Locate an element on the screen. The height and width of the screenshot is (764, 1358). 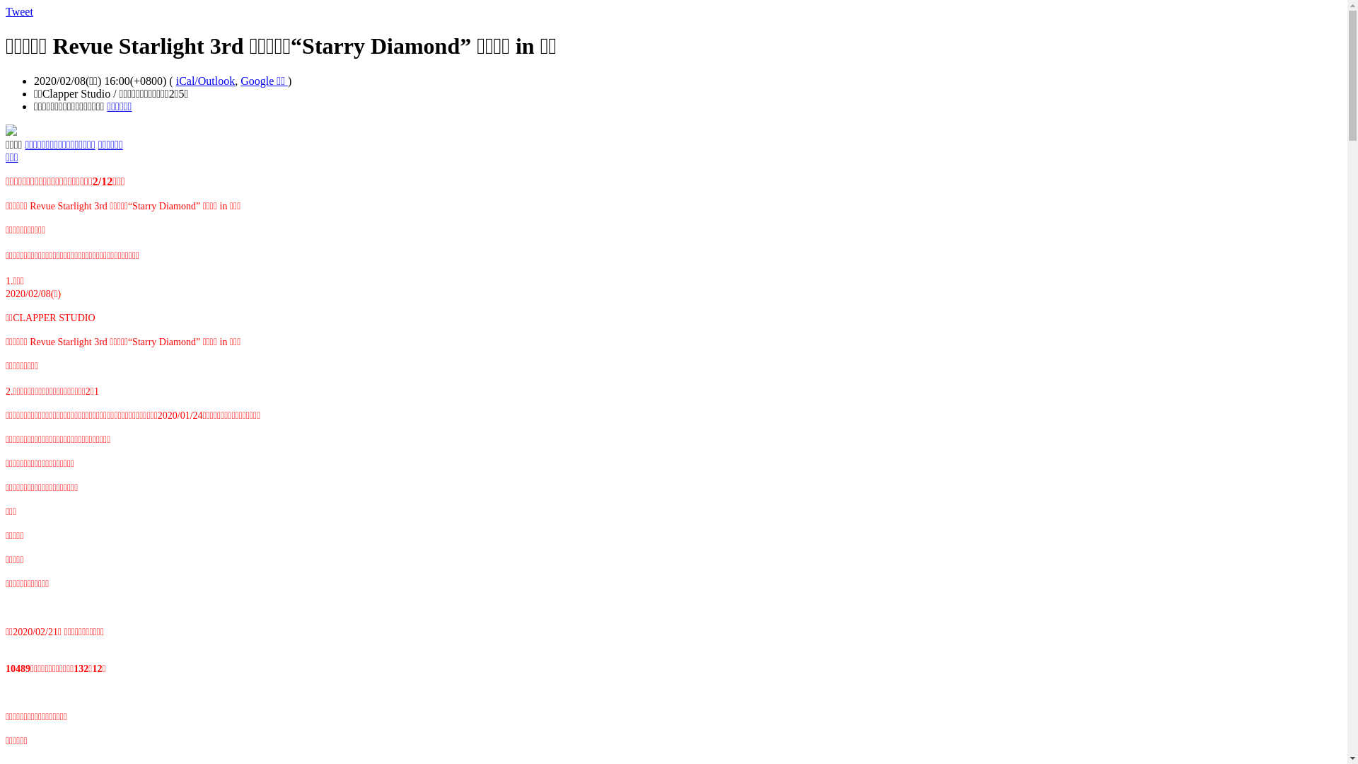
Tweet is located at coordinates (20, 11).